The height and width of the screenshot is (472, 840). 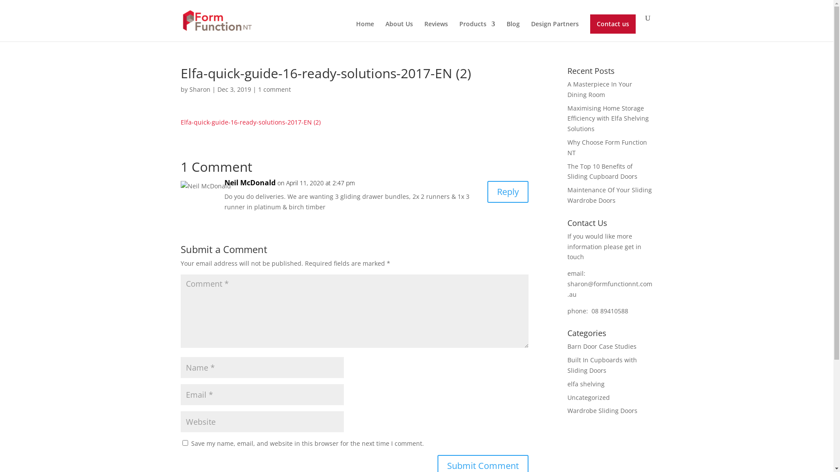 I want to click on Wardrobe Sliding Doors, so click(x=602, y=411).